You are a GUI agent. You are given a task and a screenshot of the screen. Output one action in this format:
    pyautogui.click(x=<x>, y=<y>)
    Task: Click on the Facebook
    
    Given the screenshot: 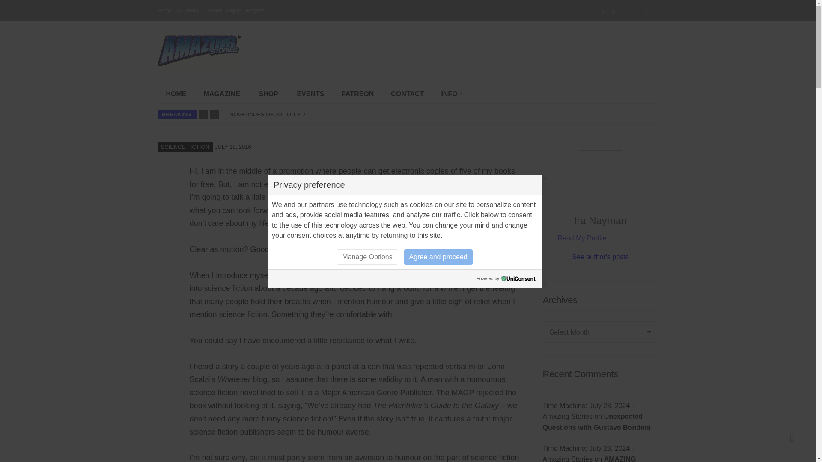 What is the action you would take?
    pyautogui.click(x=603, y=10)
    